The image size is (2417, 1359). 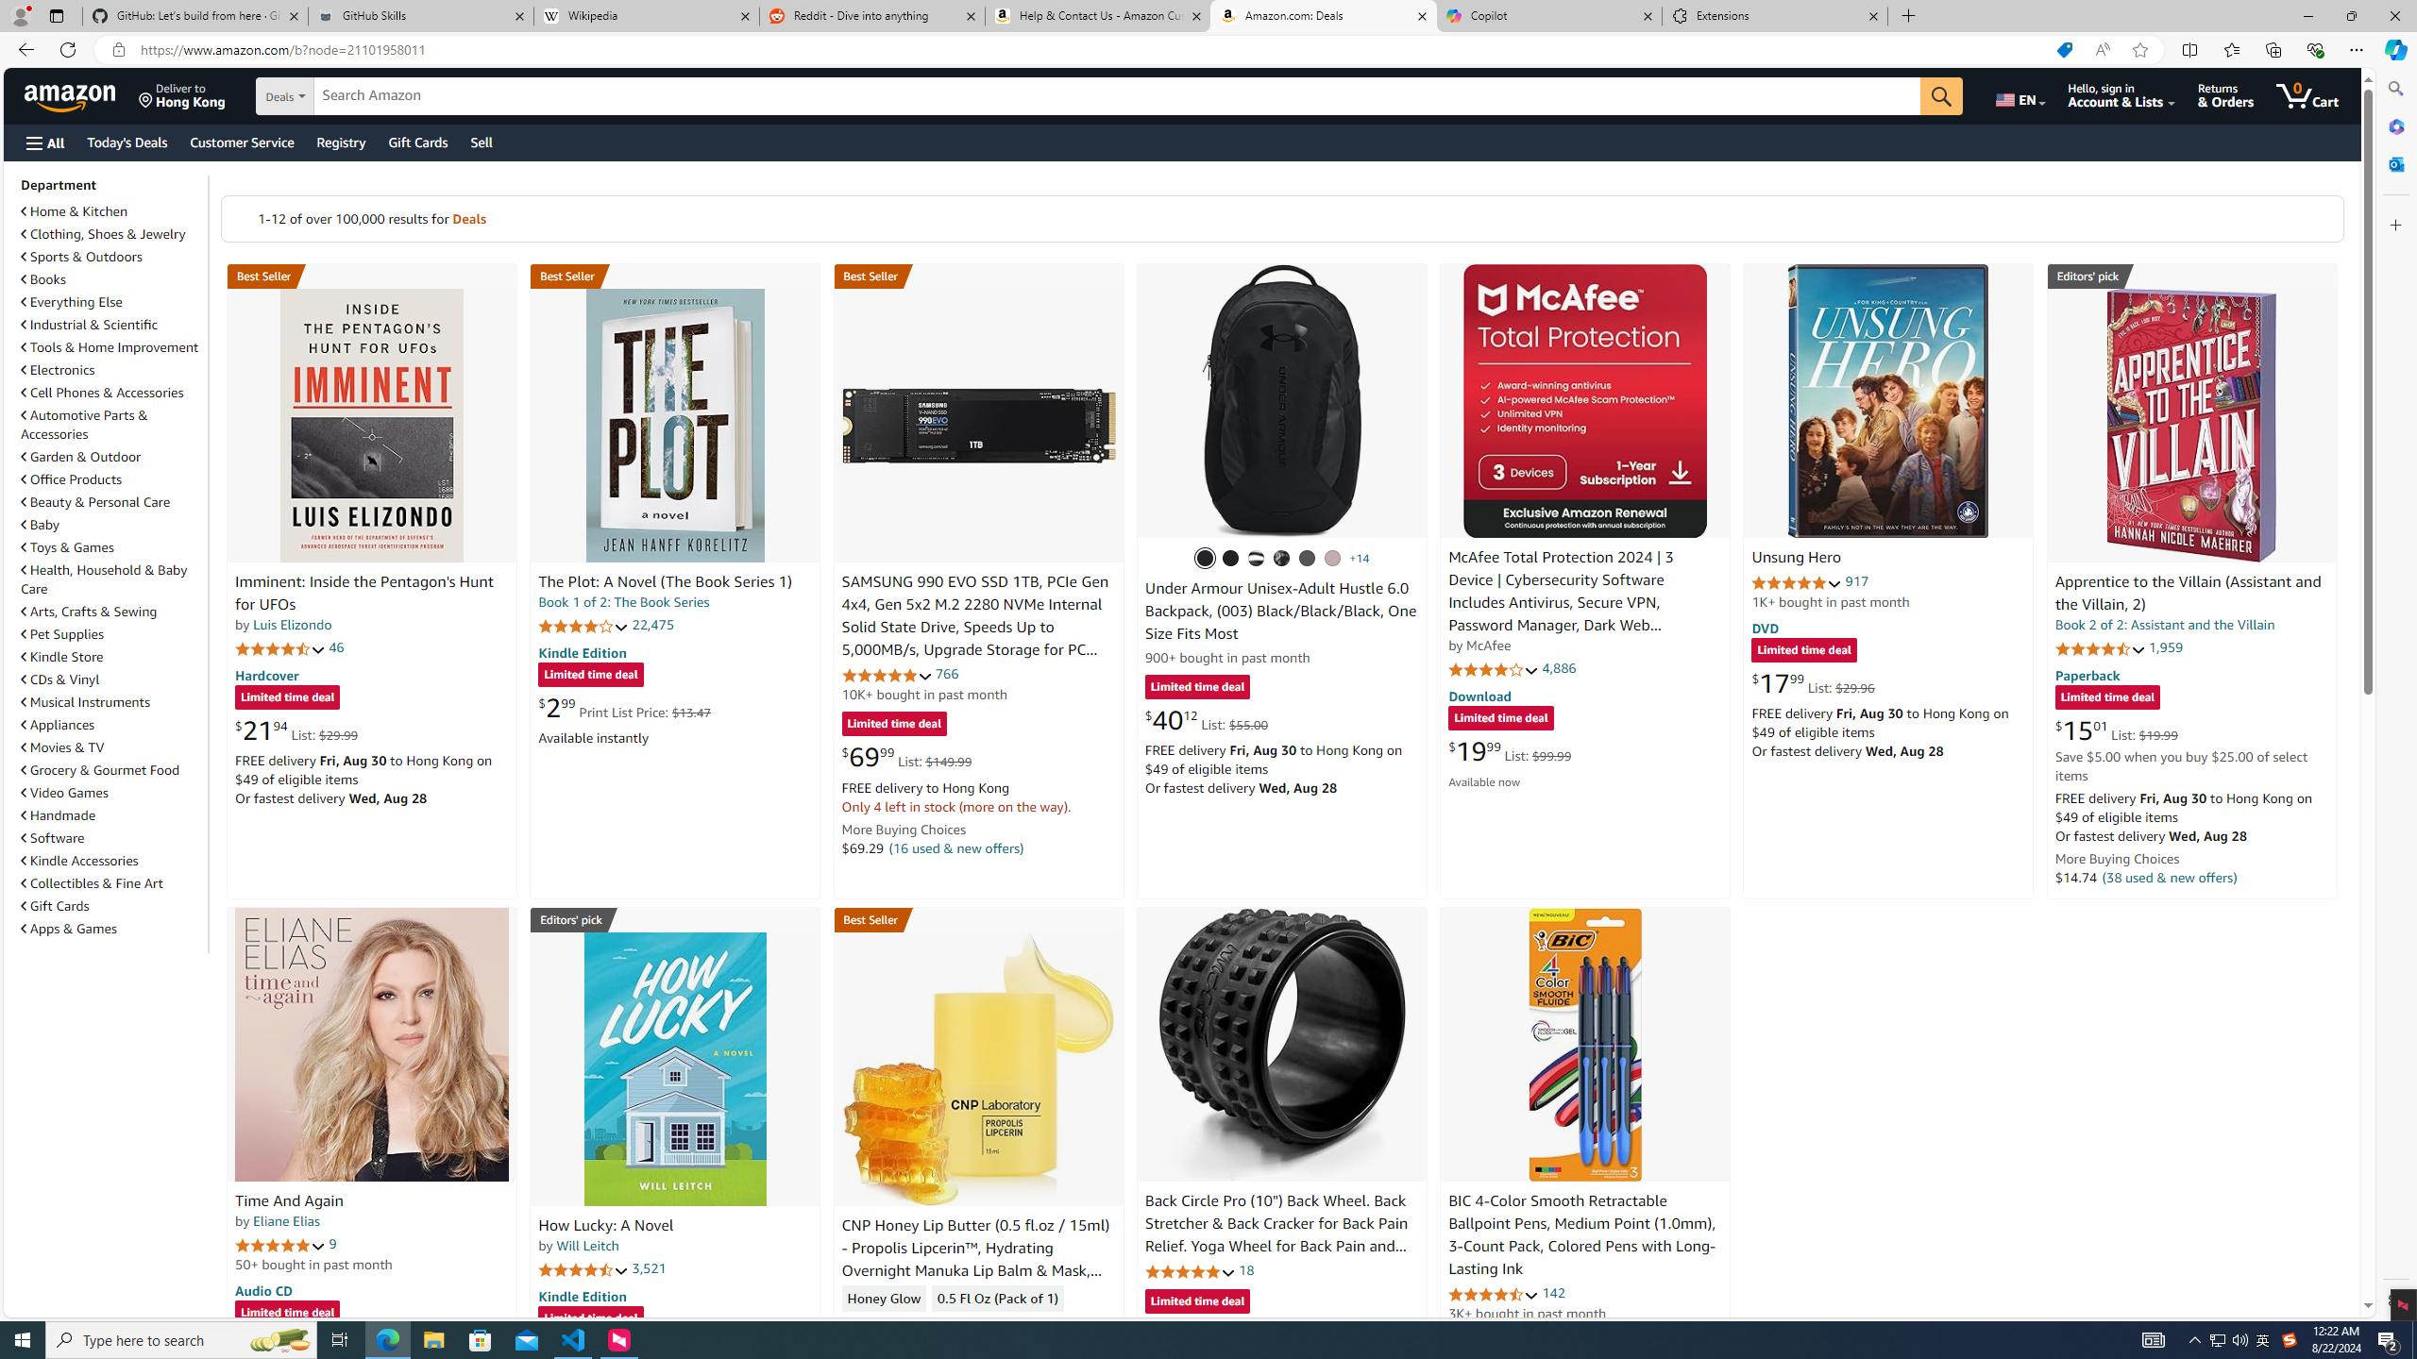 I want to click on 4.7 out of 5 stars, so click(x=279, y=648).